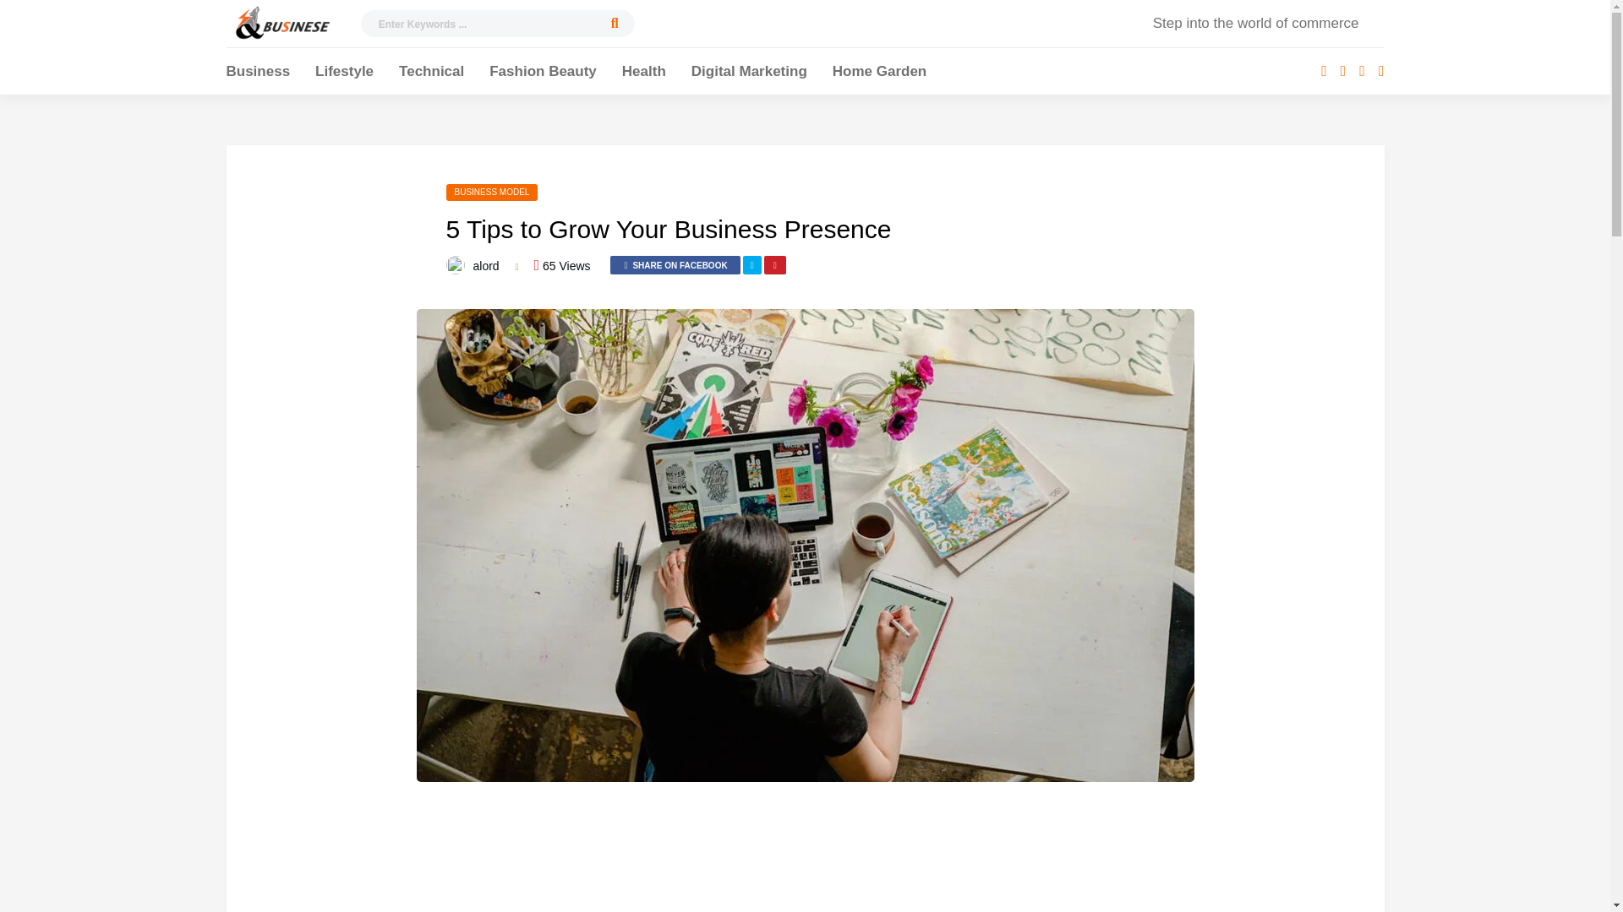  Describe the element at coordinates (643, 73) in the screenshot. I see `Health` at that location.